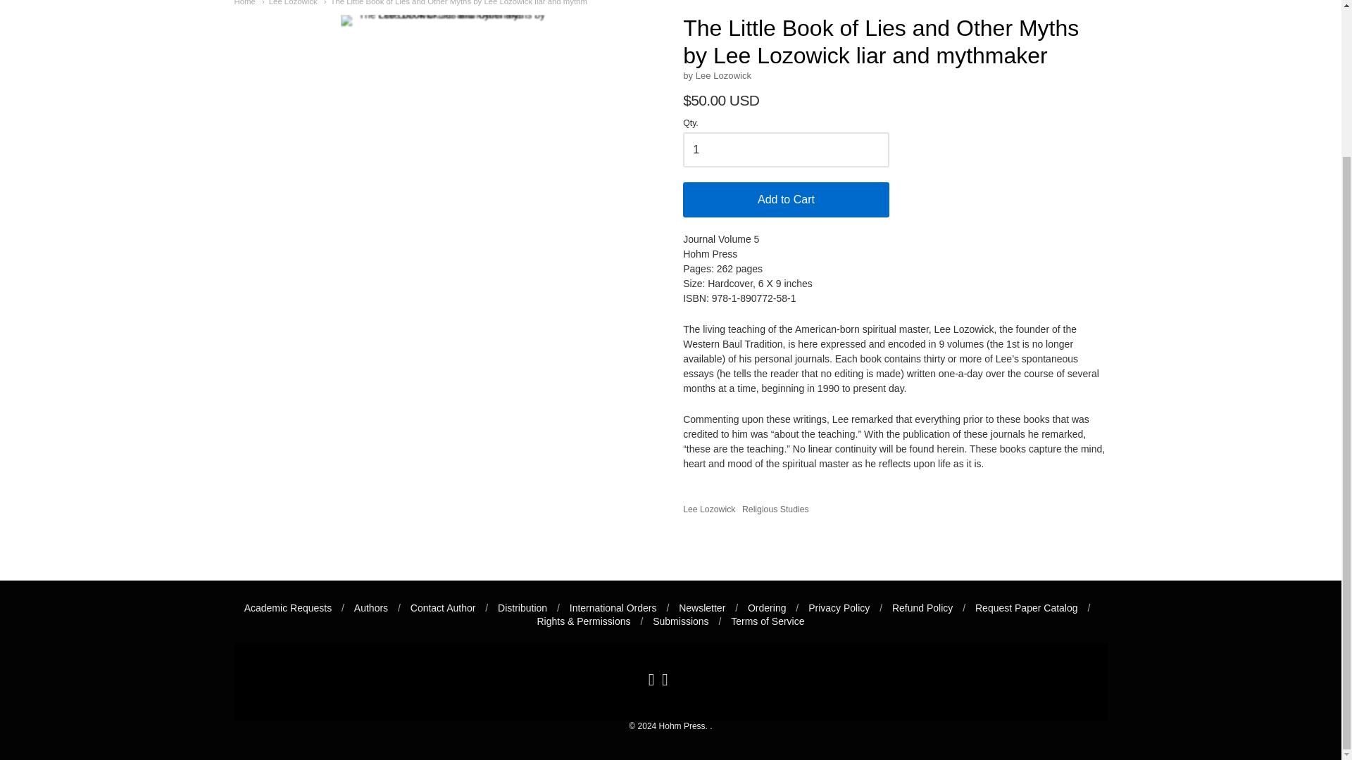 The image size is (1352, 760). I want to click on Academic Requests, so click(289, 608).